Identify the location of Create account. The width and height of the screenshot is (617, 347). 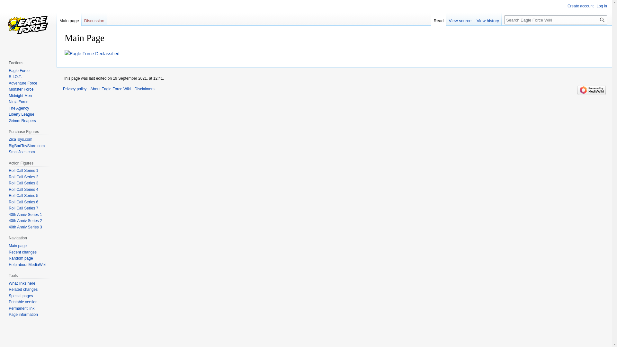
(580, 6).